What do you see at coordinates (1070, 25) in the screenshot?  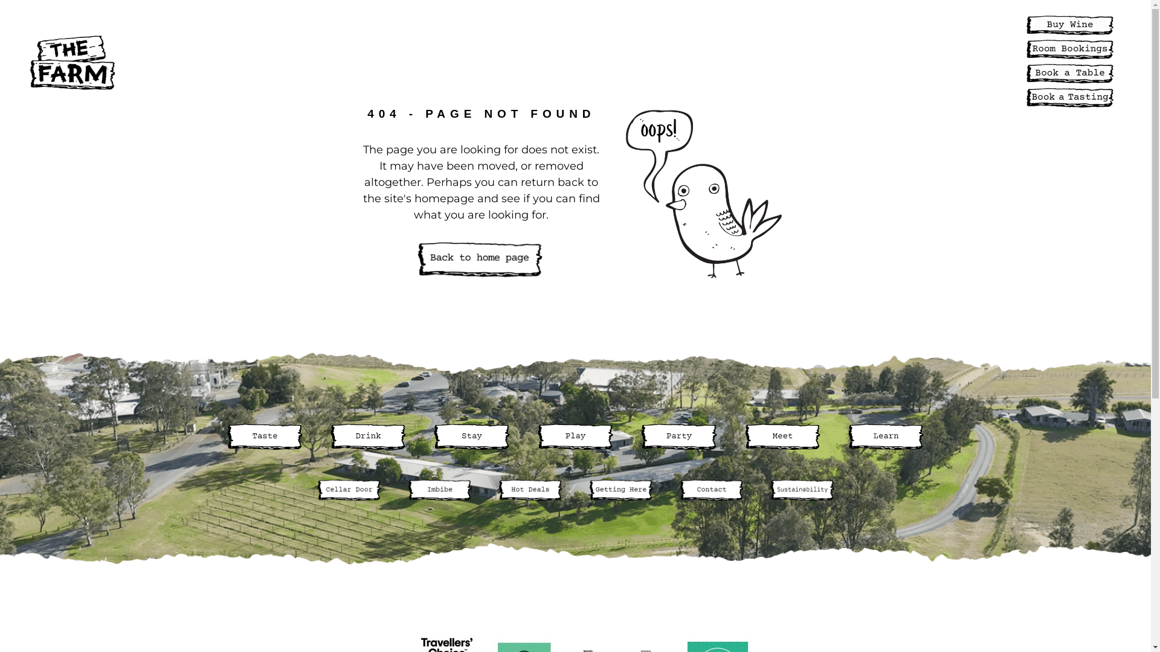 I see `3-8 copy` at bounding box center [1070, 25].